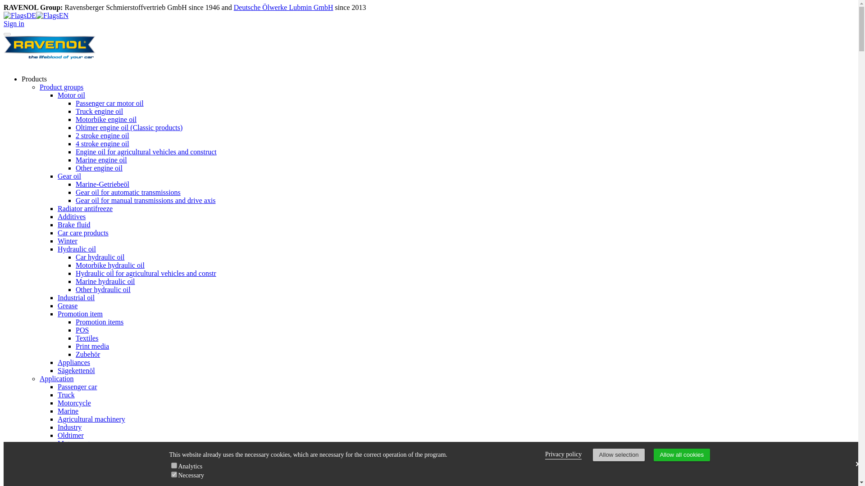  I want to click on Gear oil for automatic transmissions, so click(128, 193).